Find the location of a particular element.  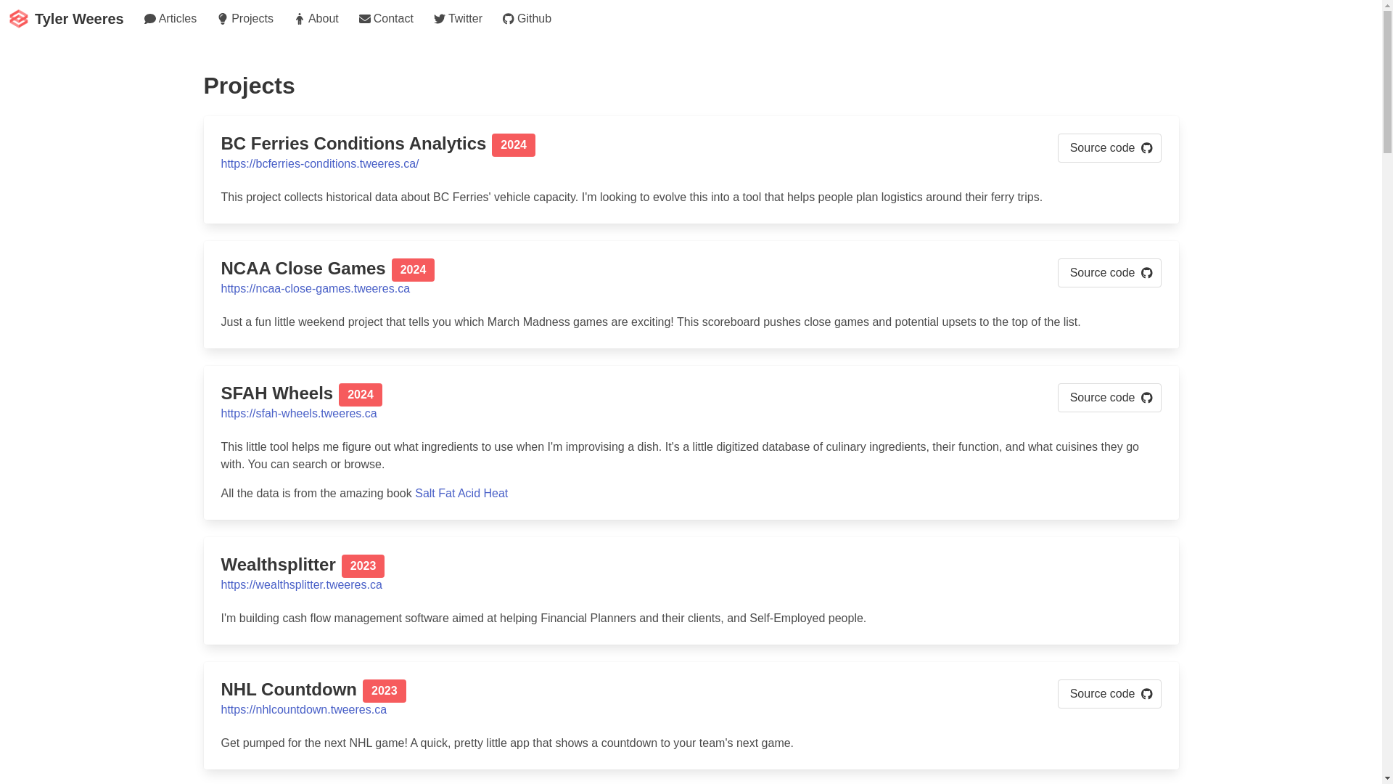

Tyler Weeres is located at coordinates (66, 19).